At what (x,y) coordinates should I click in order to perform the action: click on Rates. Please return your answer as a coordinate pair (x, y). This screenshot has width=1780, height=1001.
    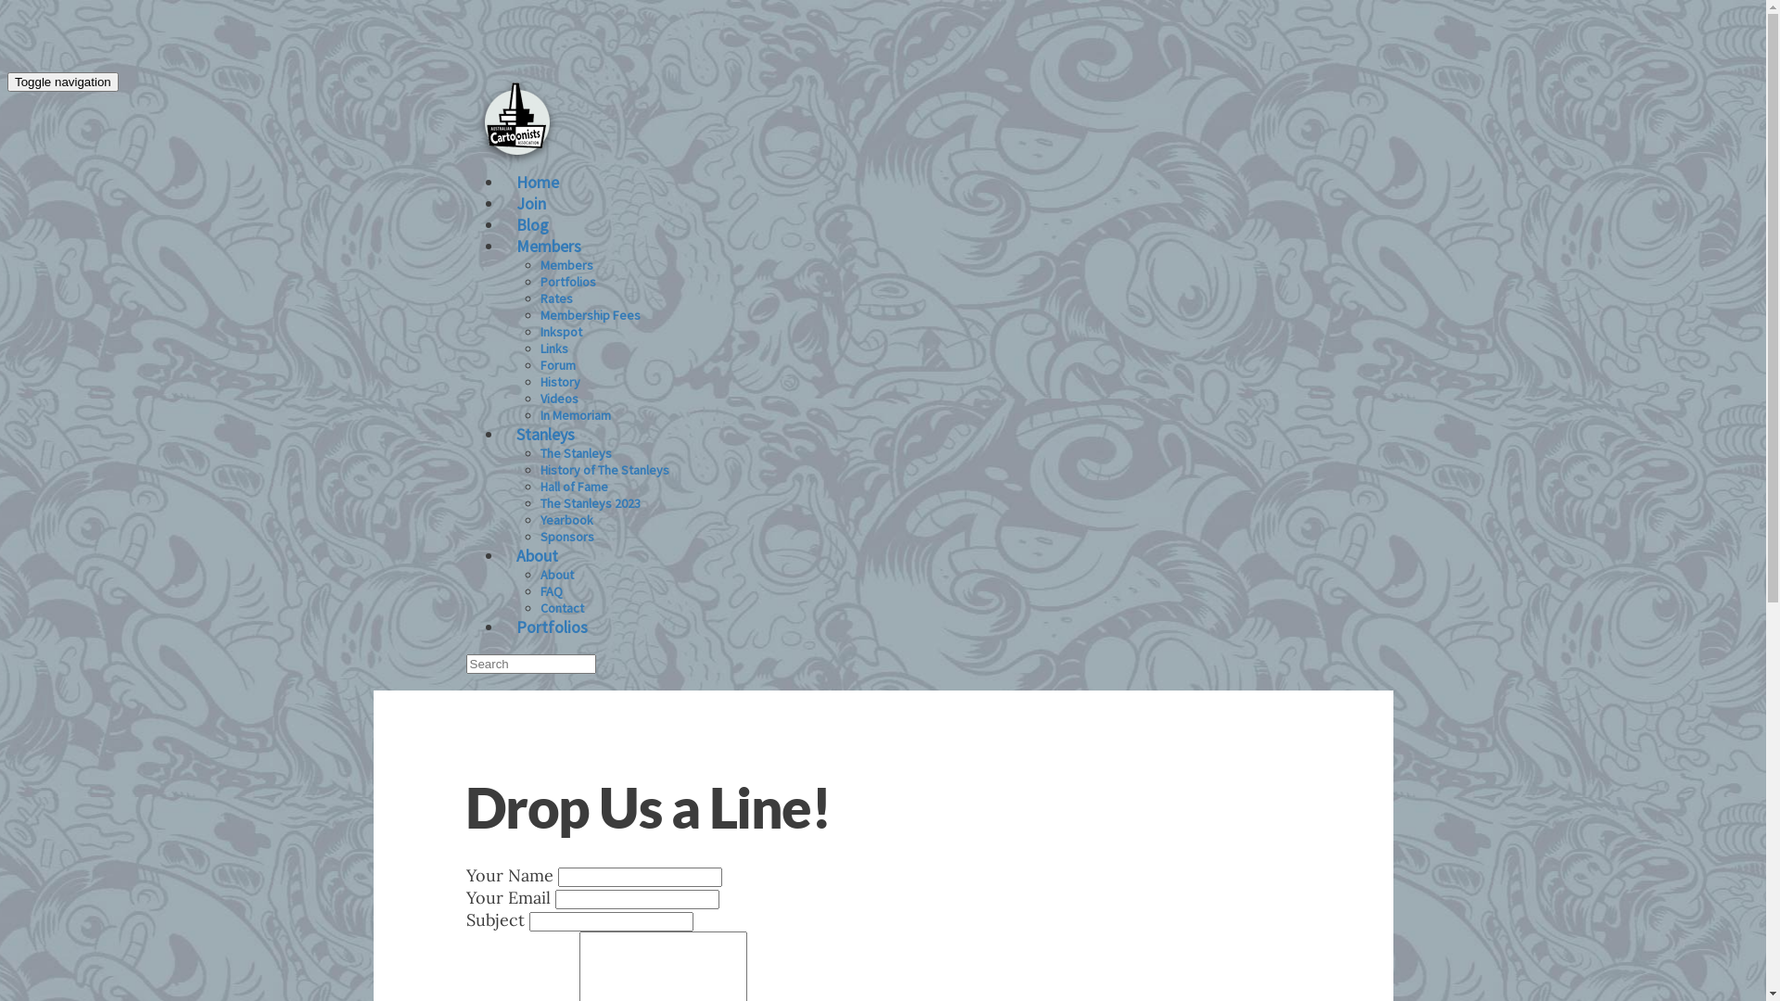
    Looking at the image, I should click on (556, 298).